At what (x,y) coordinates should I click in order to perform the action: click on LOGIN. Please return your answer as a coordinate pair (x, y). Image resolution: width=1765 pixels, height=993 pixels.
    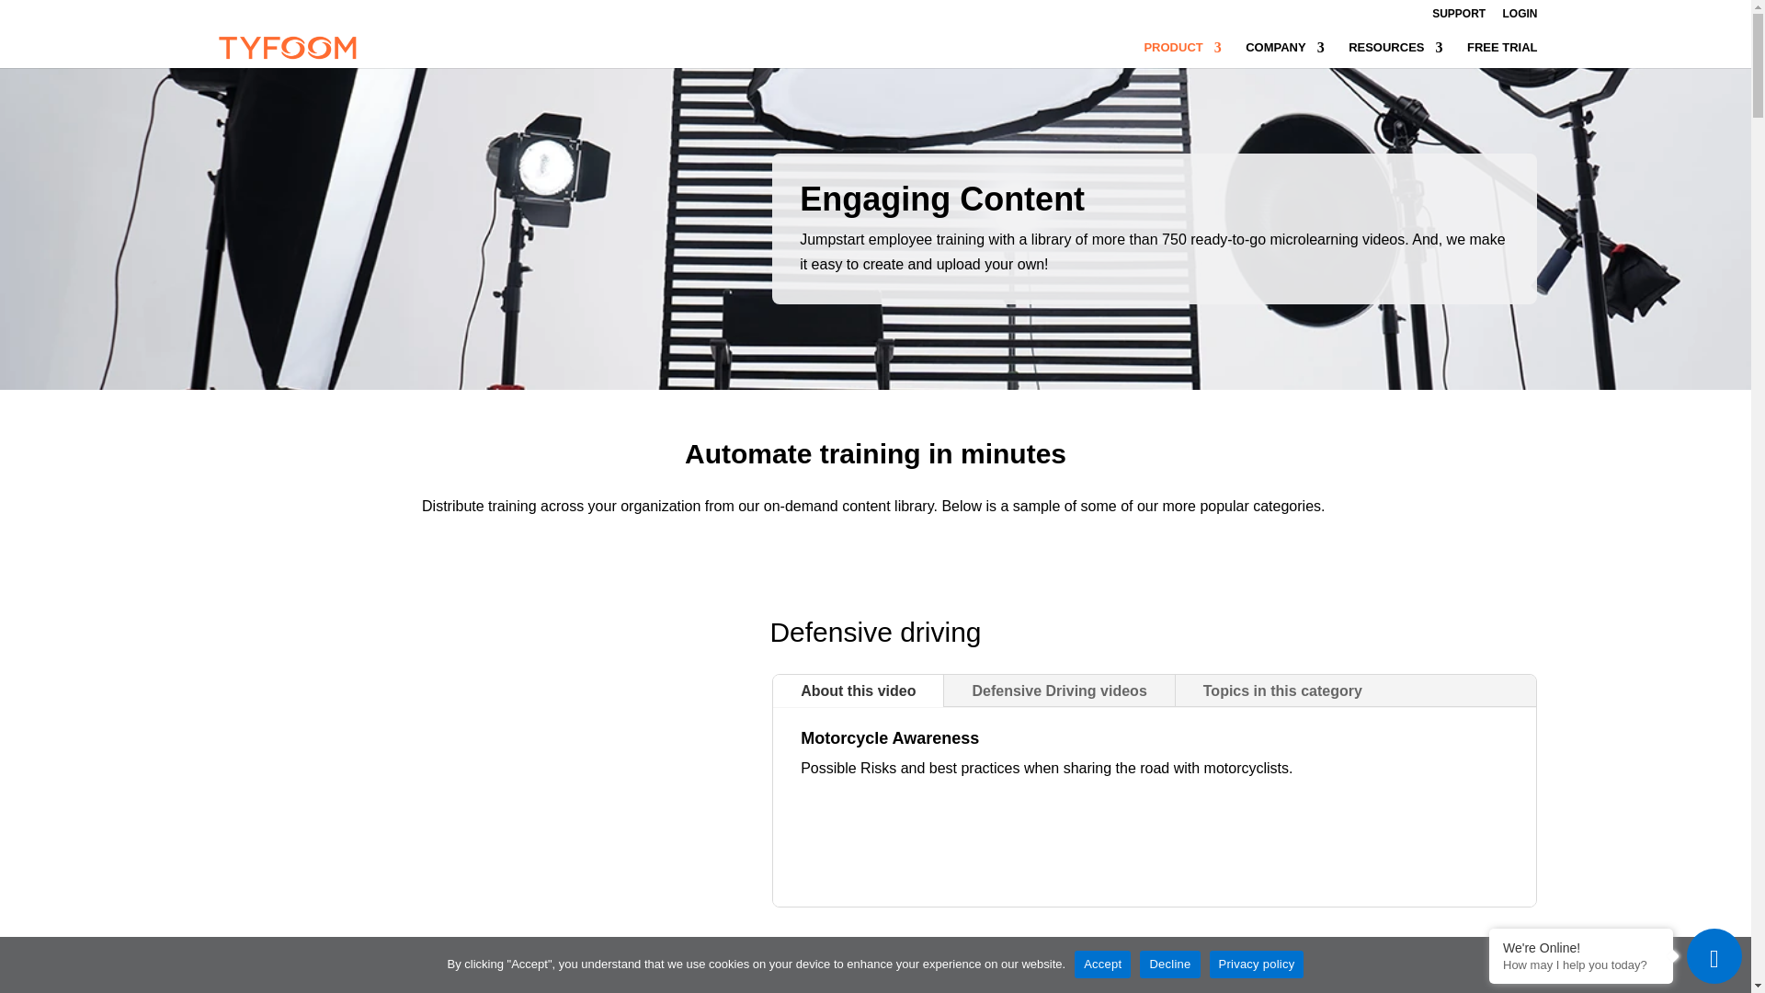
    Looking at the image, I should click on (1519, 17).